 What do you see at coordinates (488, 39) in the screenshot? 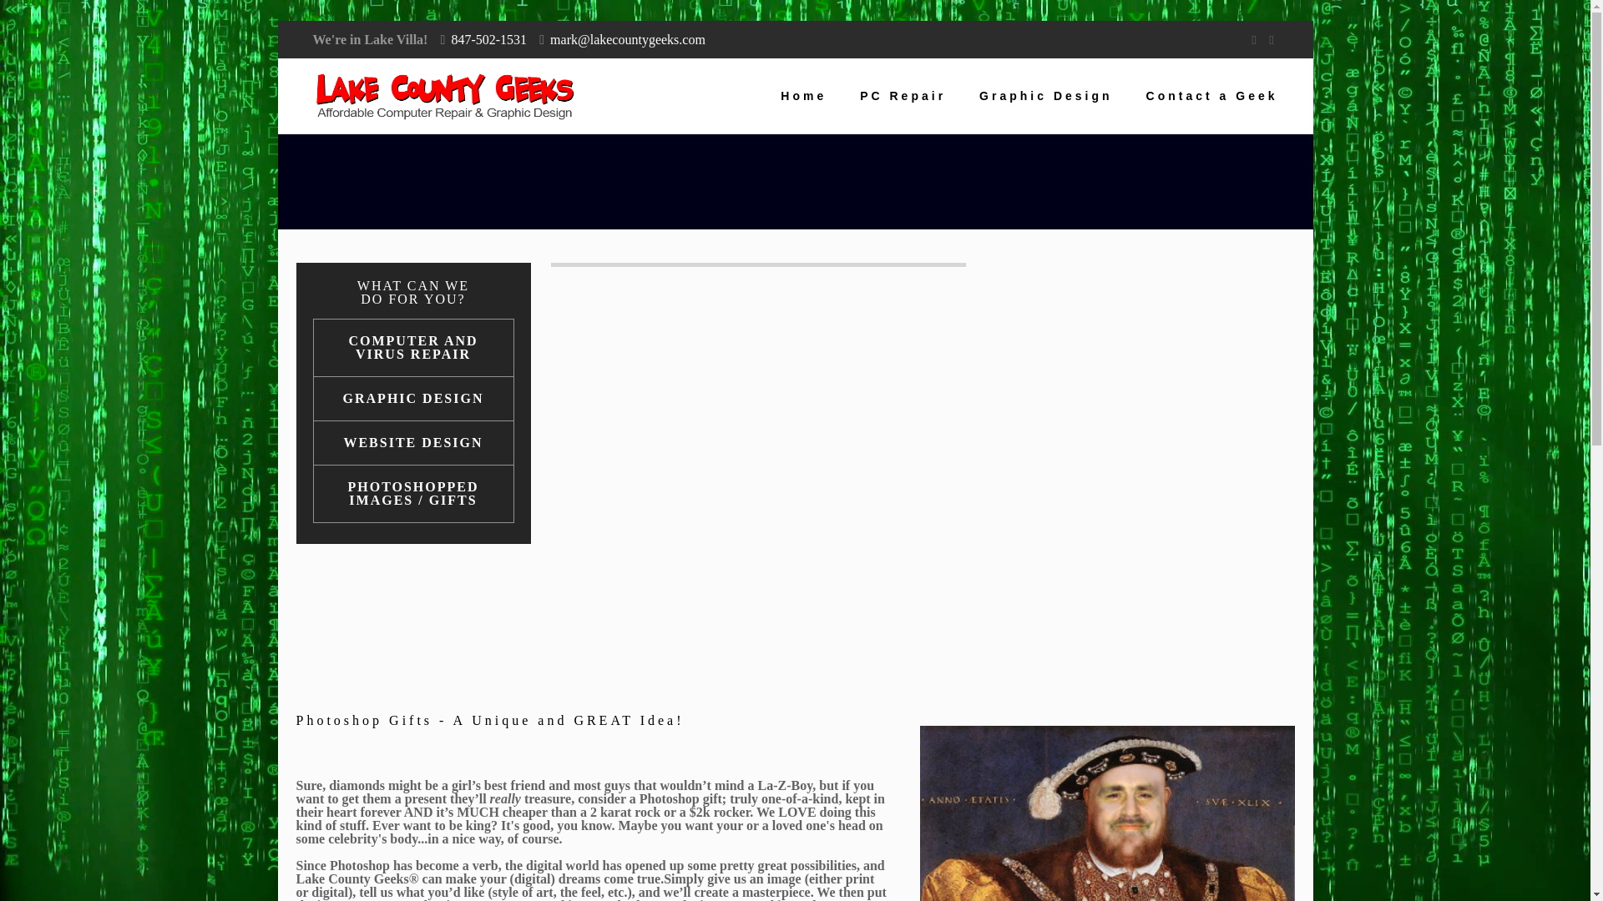
I see `847-502-1531` at bounding box center [488, 39].